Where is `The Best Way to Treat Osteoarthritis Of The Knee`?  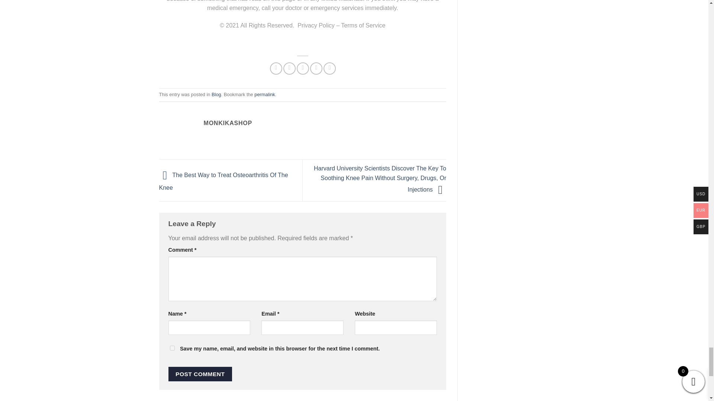 The Best Way to Treat Osteoarthritis Of The Knee is located at coordinates (224, 182).